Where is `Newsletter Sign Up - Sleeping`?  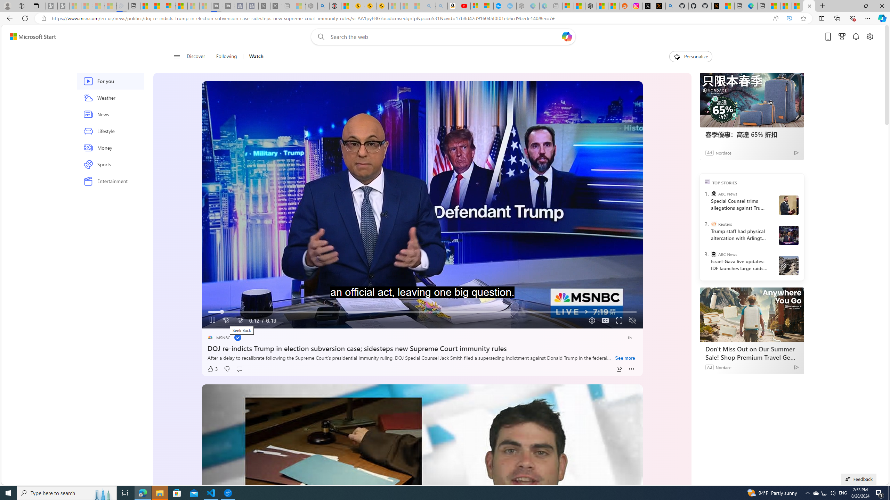
Newsletter Sign Up - Sleeping is located at coordinates (63, 6).